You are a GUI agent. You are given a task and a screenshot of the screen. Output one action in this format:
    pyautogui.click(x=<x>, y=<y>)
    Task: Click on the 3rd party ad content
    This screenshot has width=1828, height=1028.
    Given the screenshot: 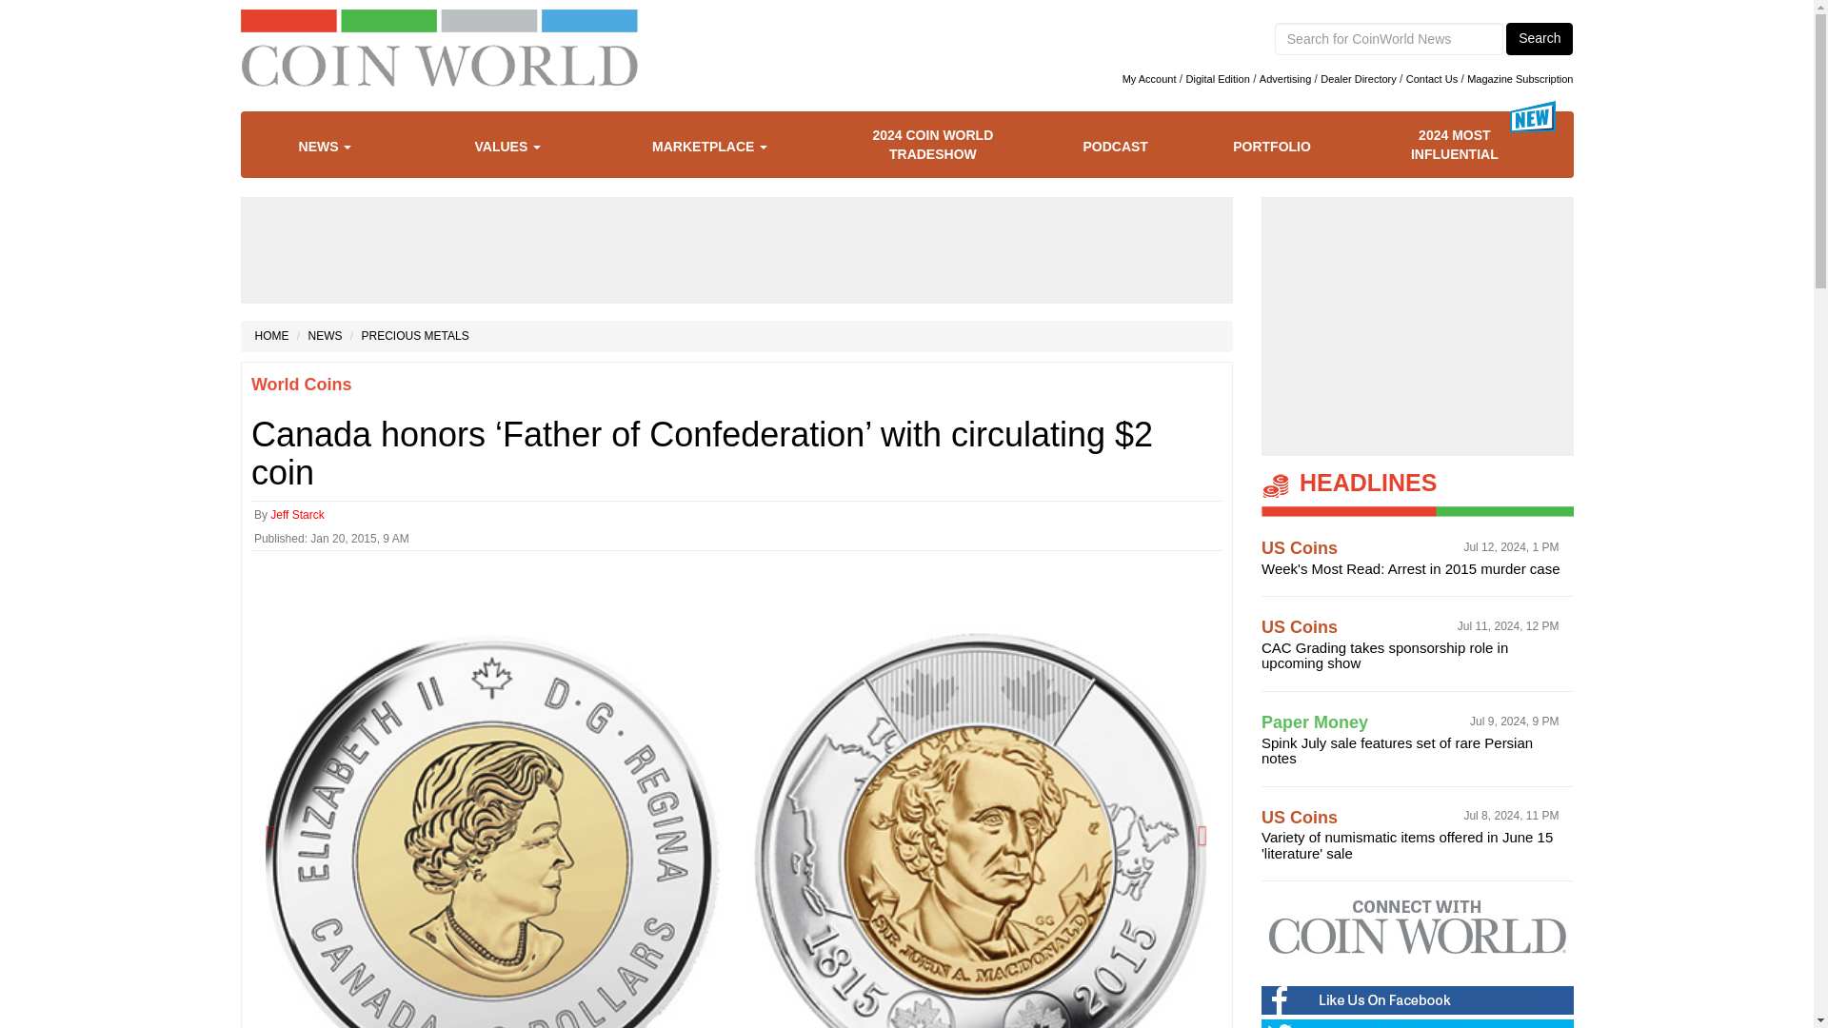 What is the action you would take?
    pyautogui.click(x=1417, y=326)
    